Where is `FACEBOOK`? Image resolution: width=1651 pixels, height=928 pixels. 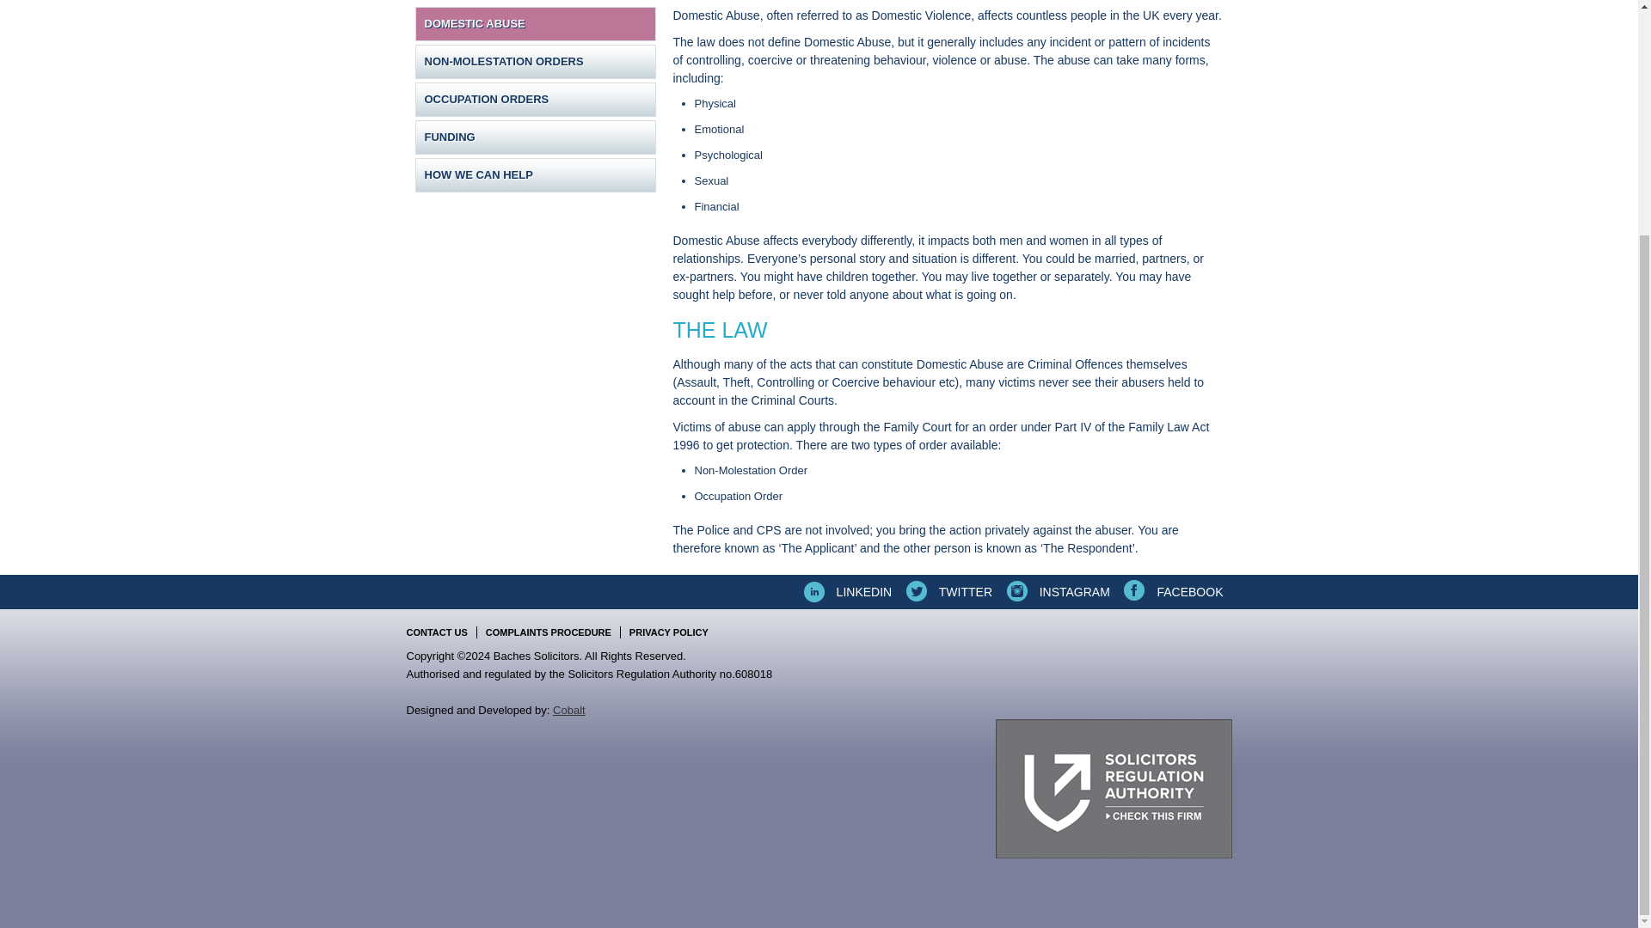
FACEBOOK is located at coordinates (1171, 591).